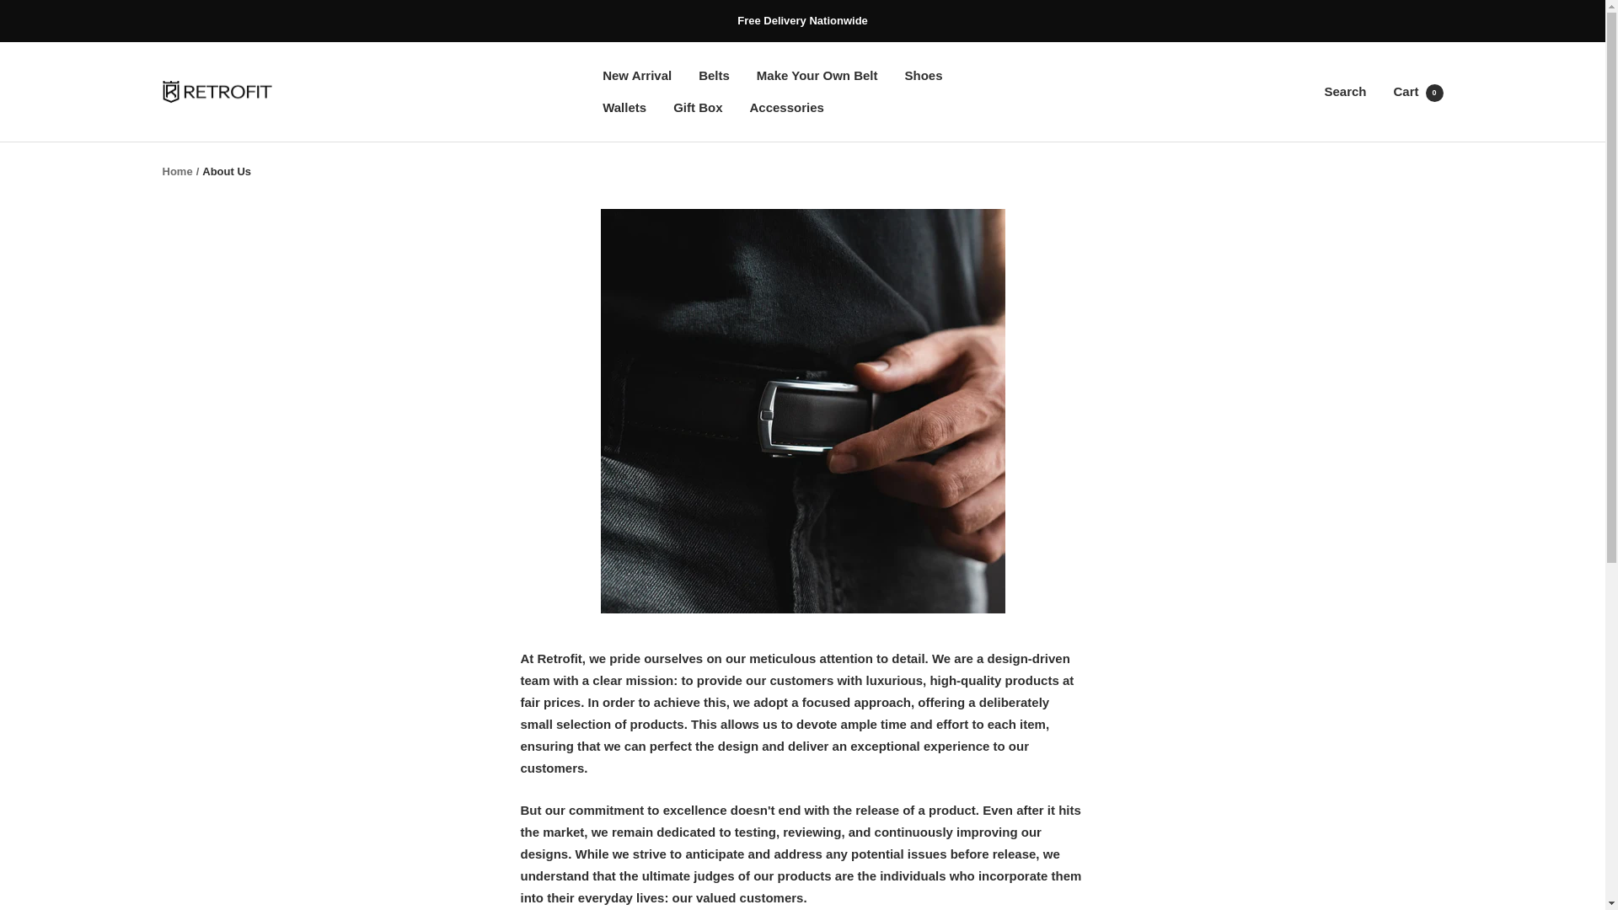 The image size is (1618, 910). I want to click on Retrofit, so click(785, 108).